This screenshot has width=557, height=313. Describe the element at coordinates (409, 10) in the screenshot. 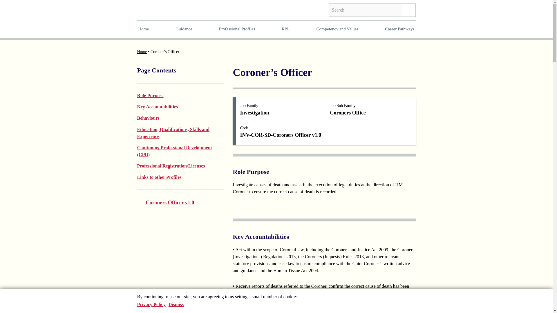

I see `Search` at that location.